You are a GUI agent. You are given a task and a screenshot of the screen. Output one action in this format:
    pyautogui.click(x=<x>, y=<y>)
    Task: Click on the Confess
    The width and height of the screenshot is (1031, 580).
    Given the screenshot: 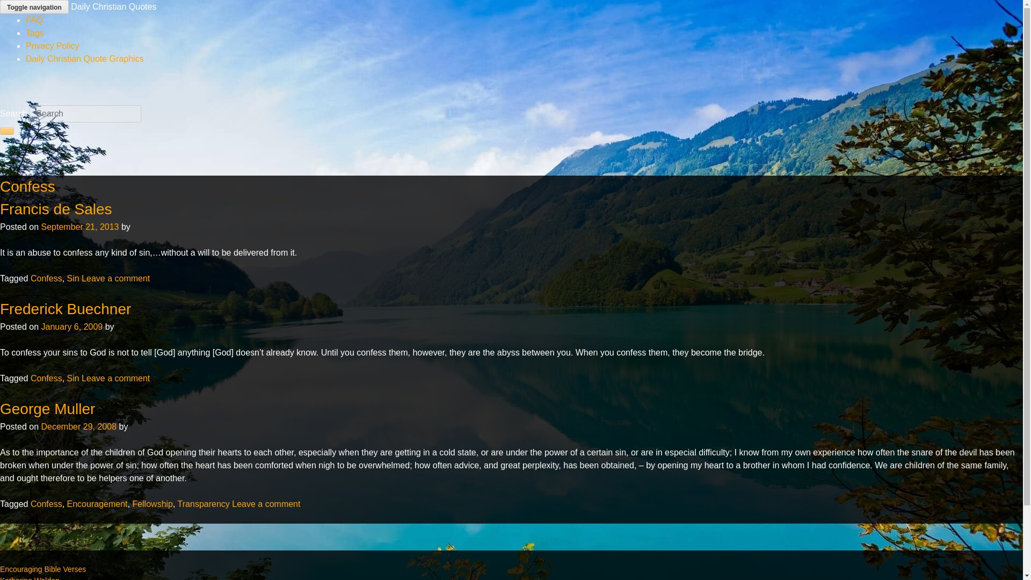 What is the action you would take?
    pyautogui.click(x=46, y=504)
    